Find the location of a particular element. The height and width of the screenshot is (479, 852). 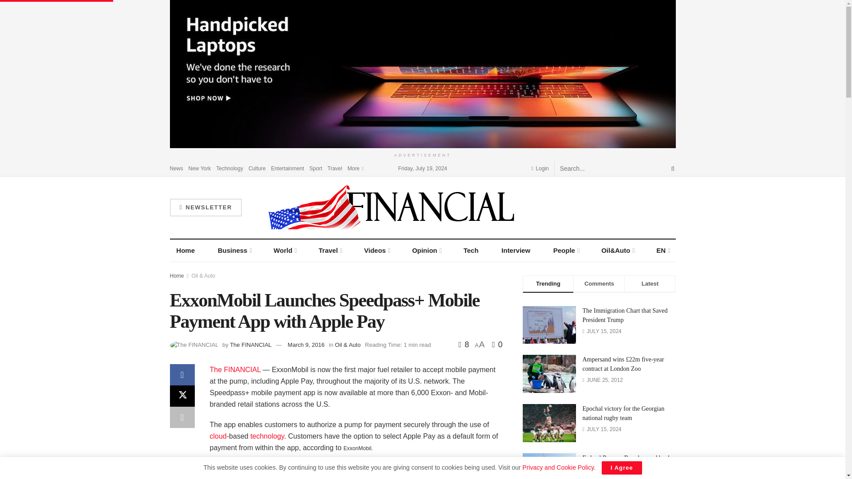

Travel is located at coordinates (335, 168).